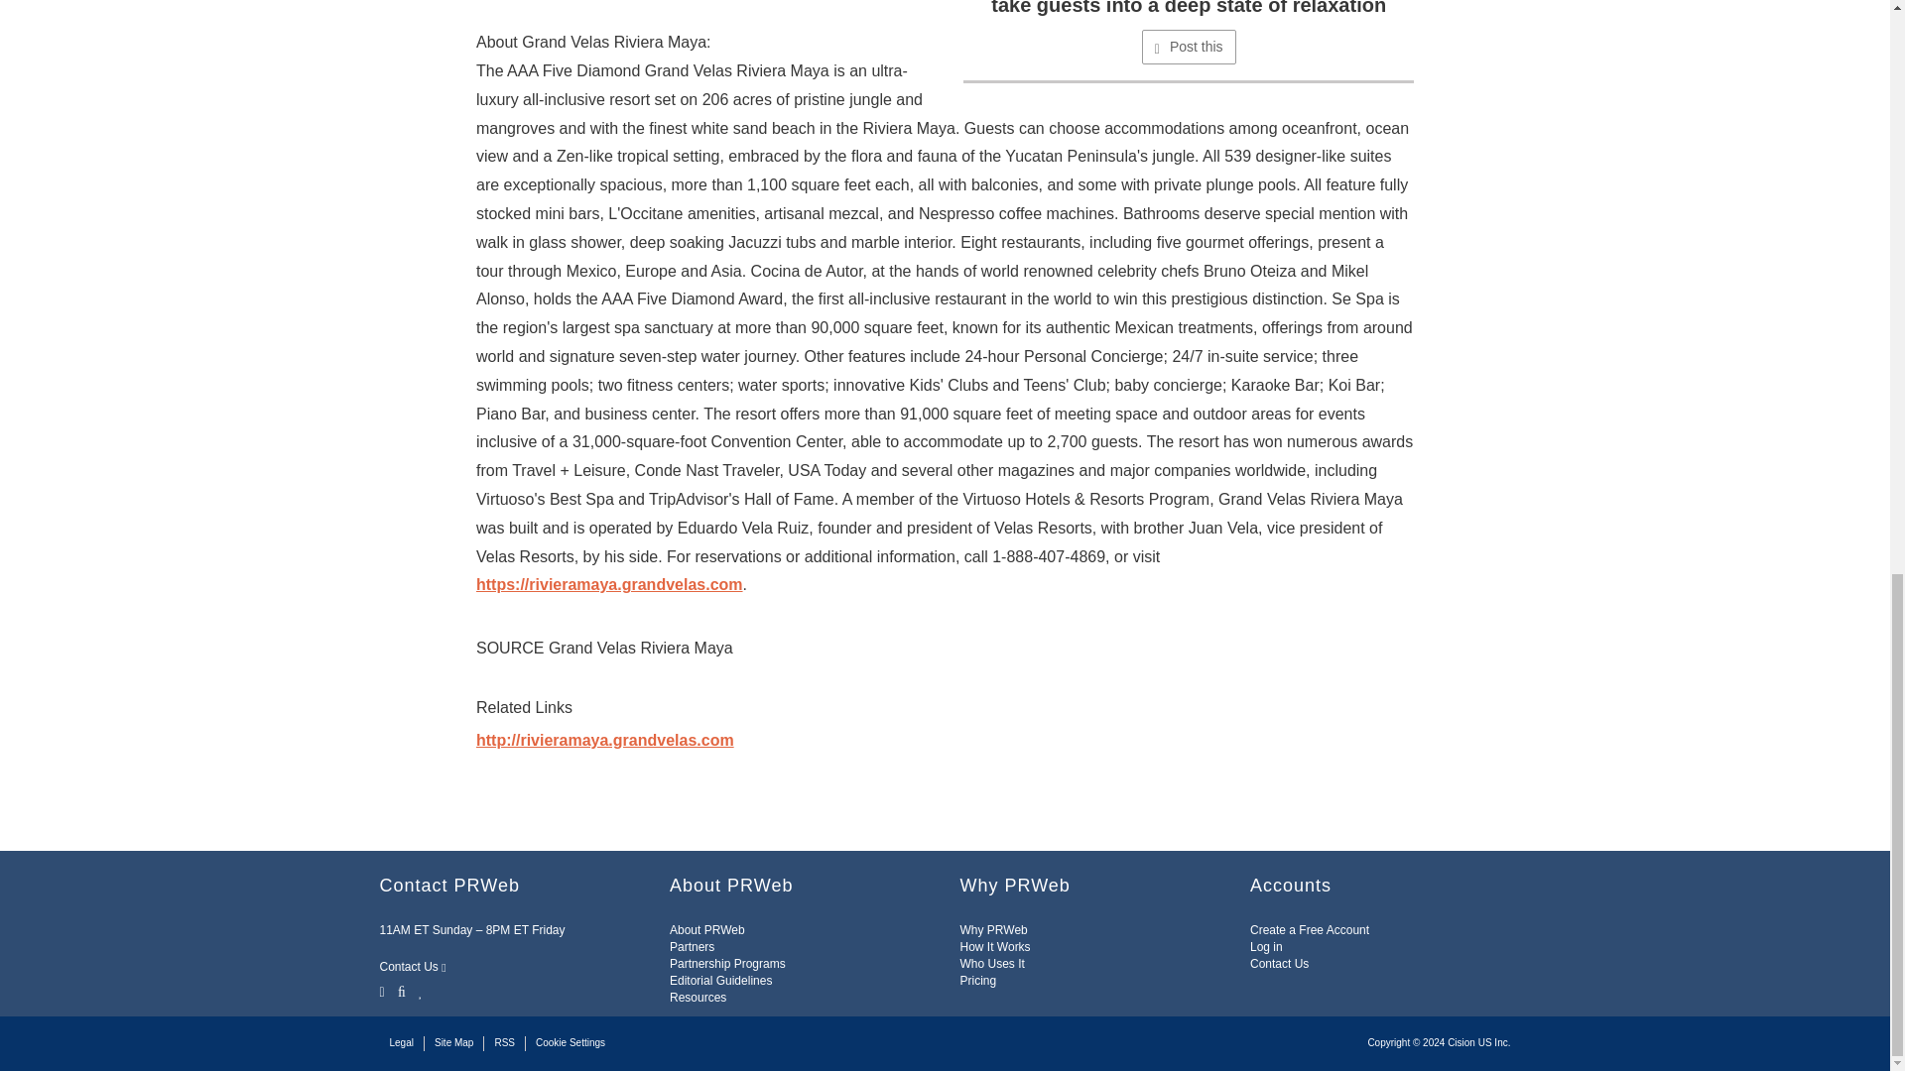 This screenshot has width=1905, height=1071. What do you see at coordinates (401, 990) in the screenshot?
I see `Facebook` at bounding box center [401, 990].